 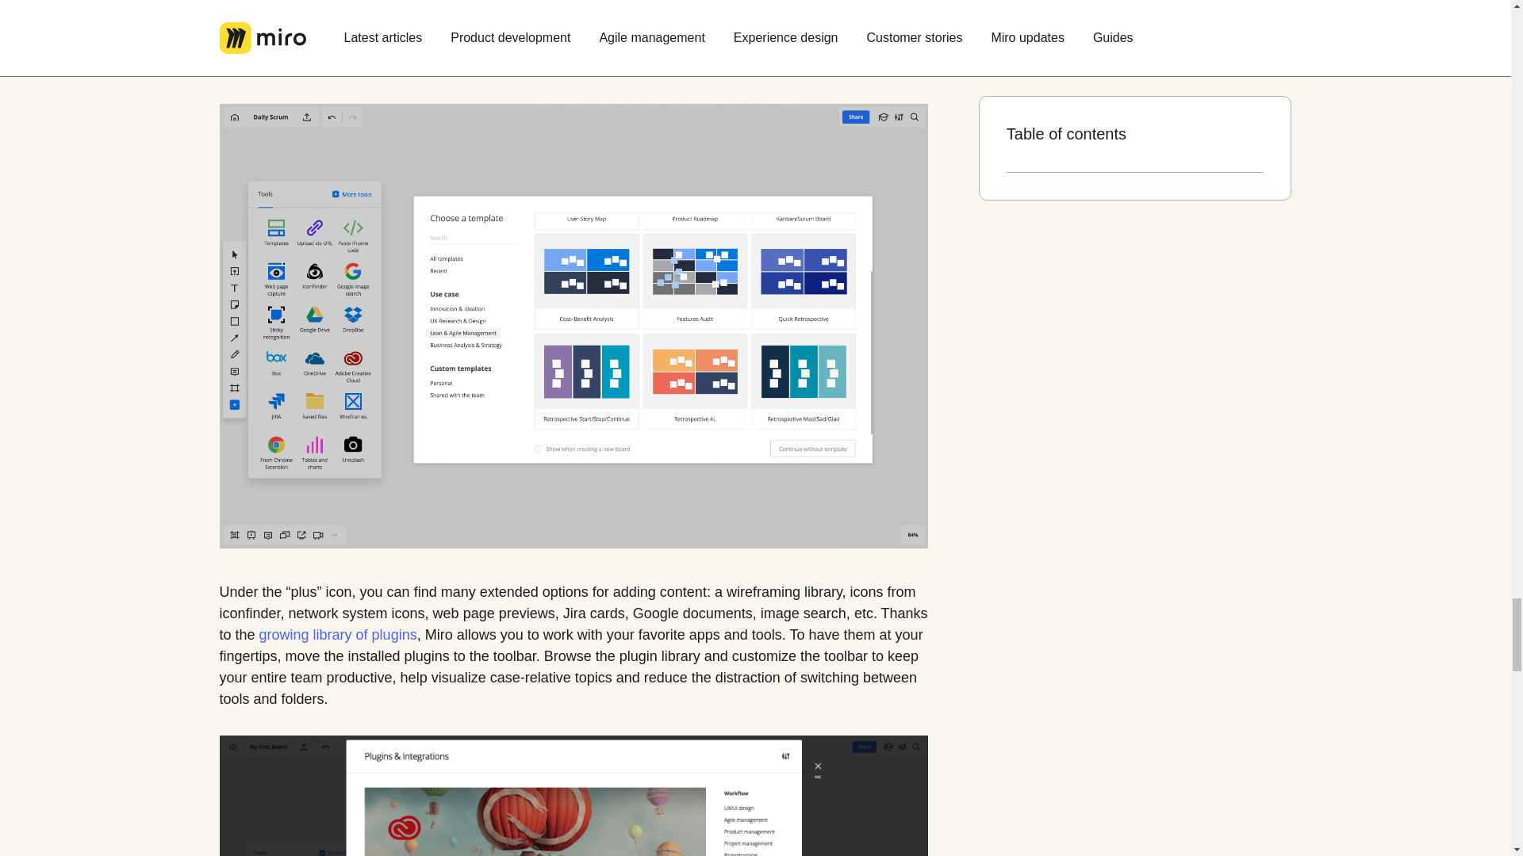 What do you see at coordinates (338, 636) in the screenshot?
I see `growing library of plugins` at bounding box center [338, 636].